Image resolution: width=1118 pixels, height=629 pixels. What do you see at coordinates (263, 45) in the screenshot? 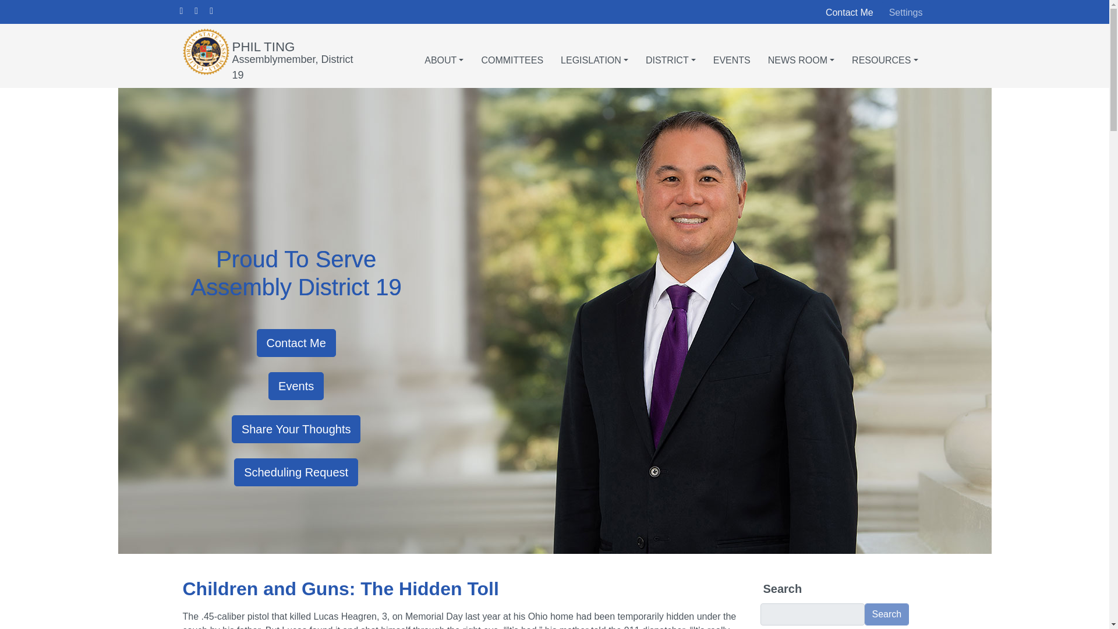
I see `PHIL TING` at bounding box center [263, 45].